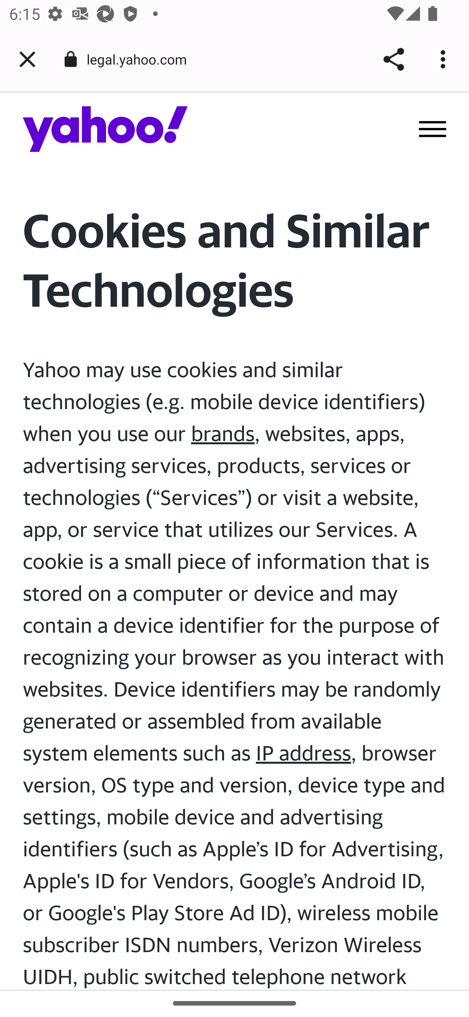 This screenshot has width=469, height=1017. Describe the element at coordinates (27, 59) in the screenshot. I see `Close tab` at that location.